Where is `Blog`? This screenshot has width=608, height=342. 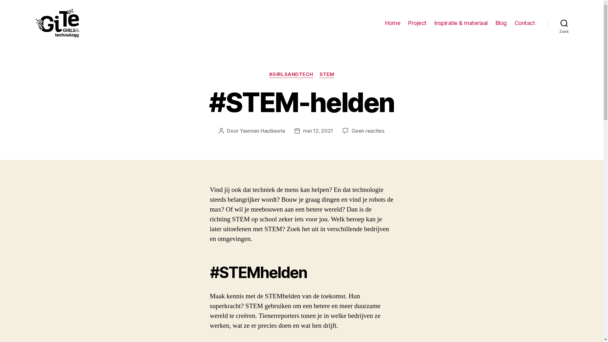
Blog is located at coordinates (501, 23).